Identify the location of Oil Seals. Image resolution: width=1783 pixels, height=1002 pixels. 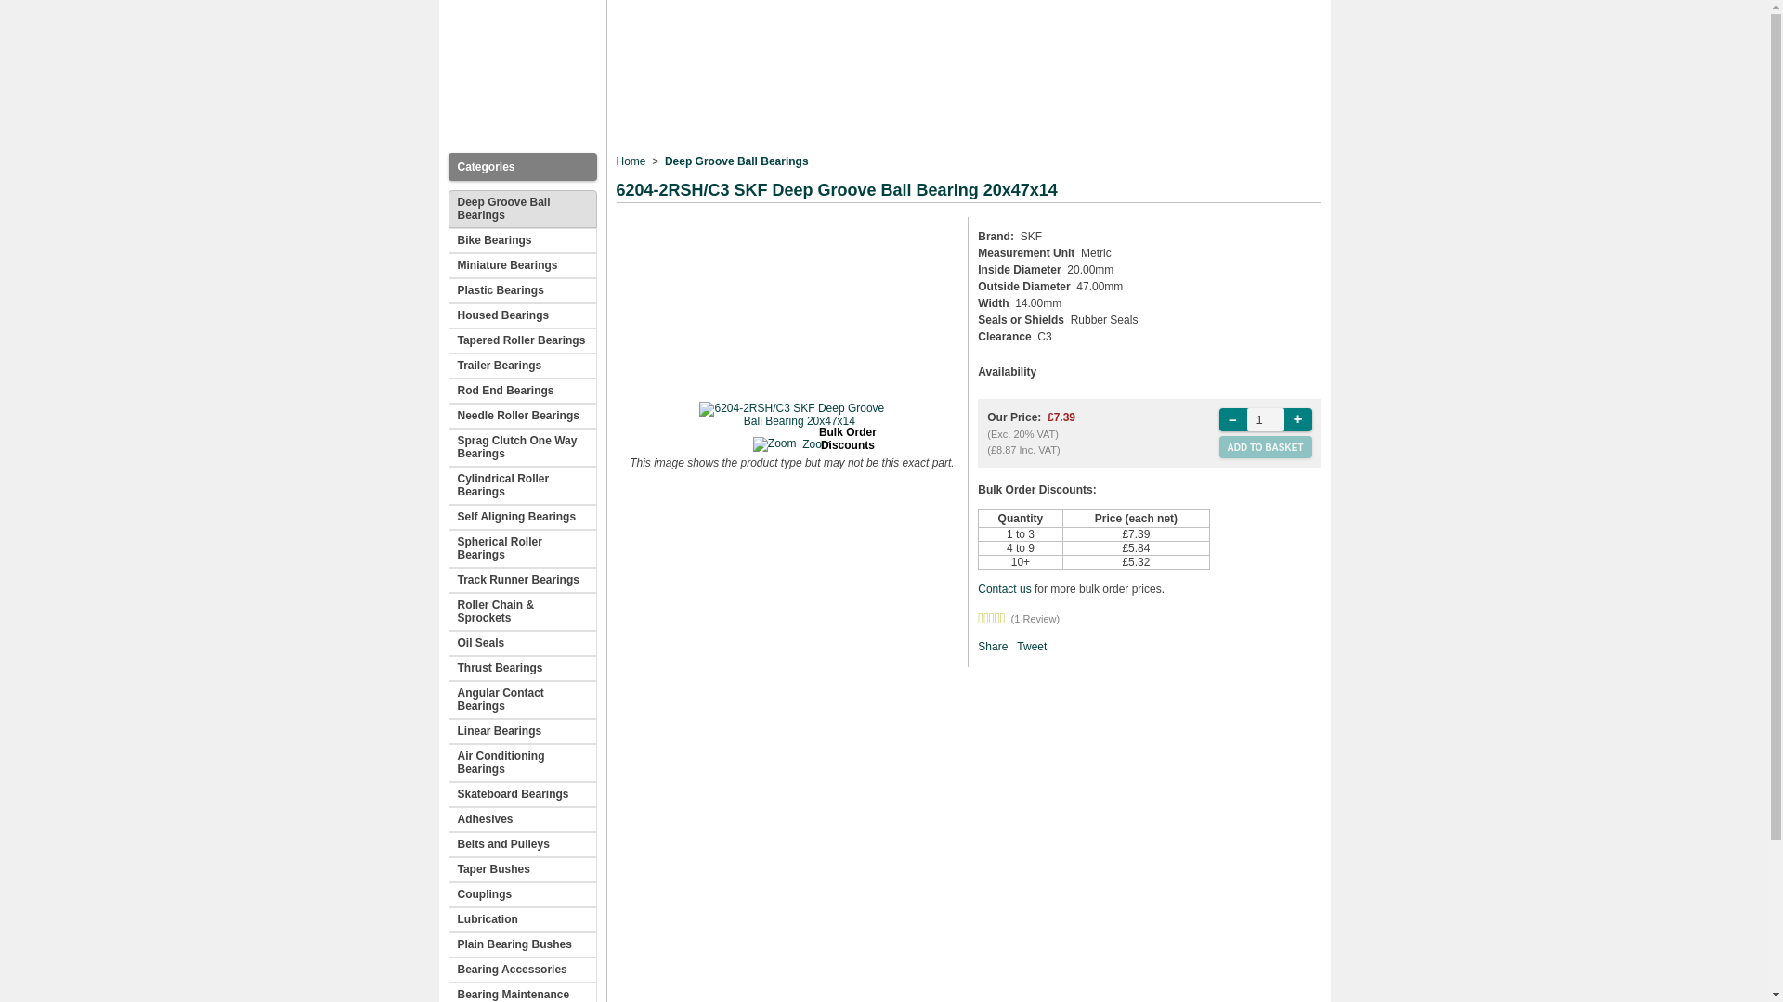
(521, 644).